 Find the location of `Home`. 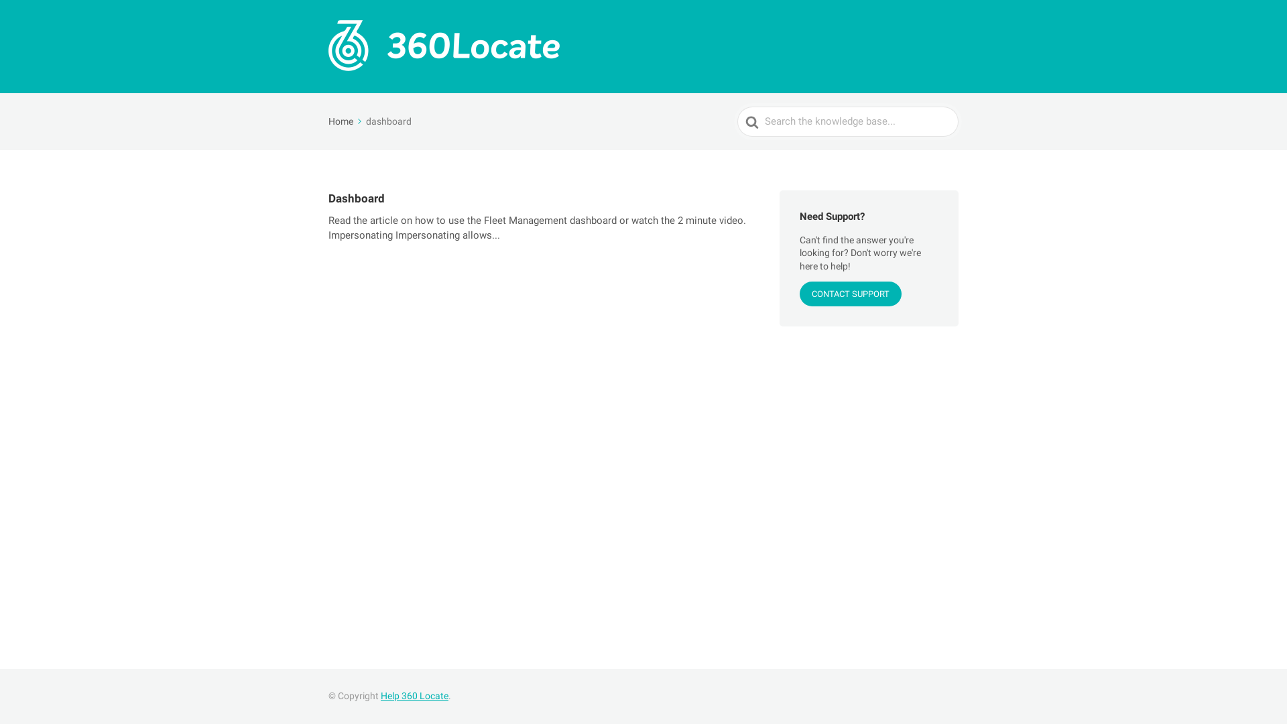

Home is located at coordinates (346, 121).